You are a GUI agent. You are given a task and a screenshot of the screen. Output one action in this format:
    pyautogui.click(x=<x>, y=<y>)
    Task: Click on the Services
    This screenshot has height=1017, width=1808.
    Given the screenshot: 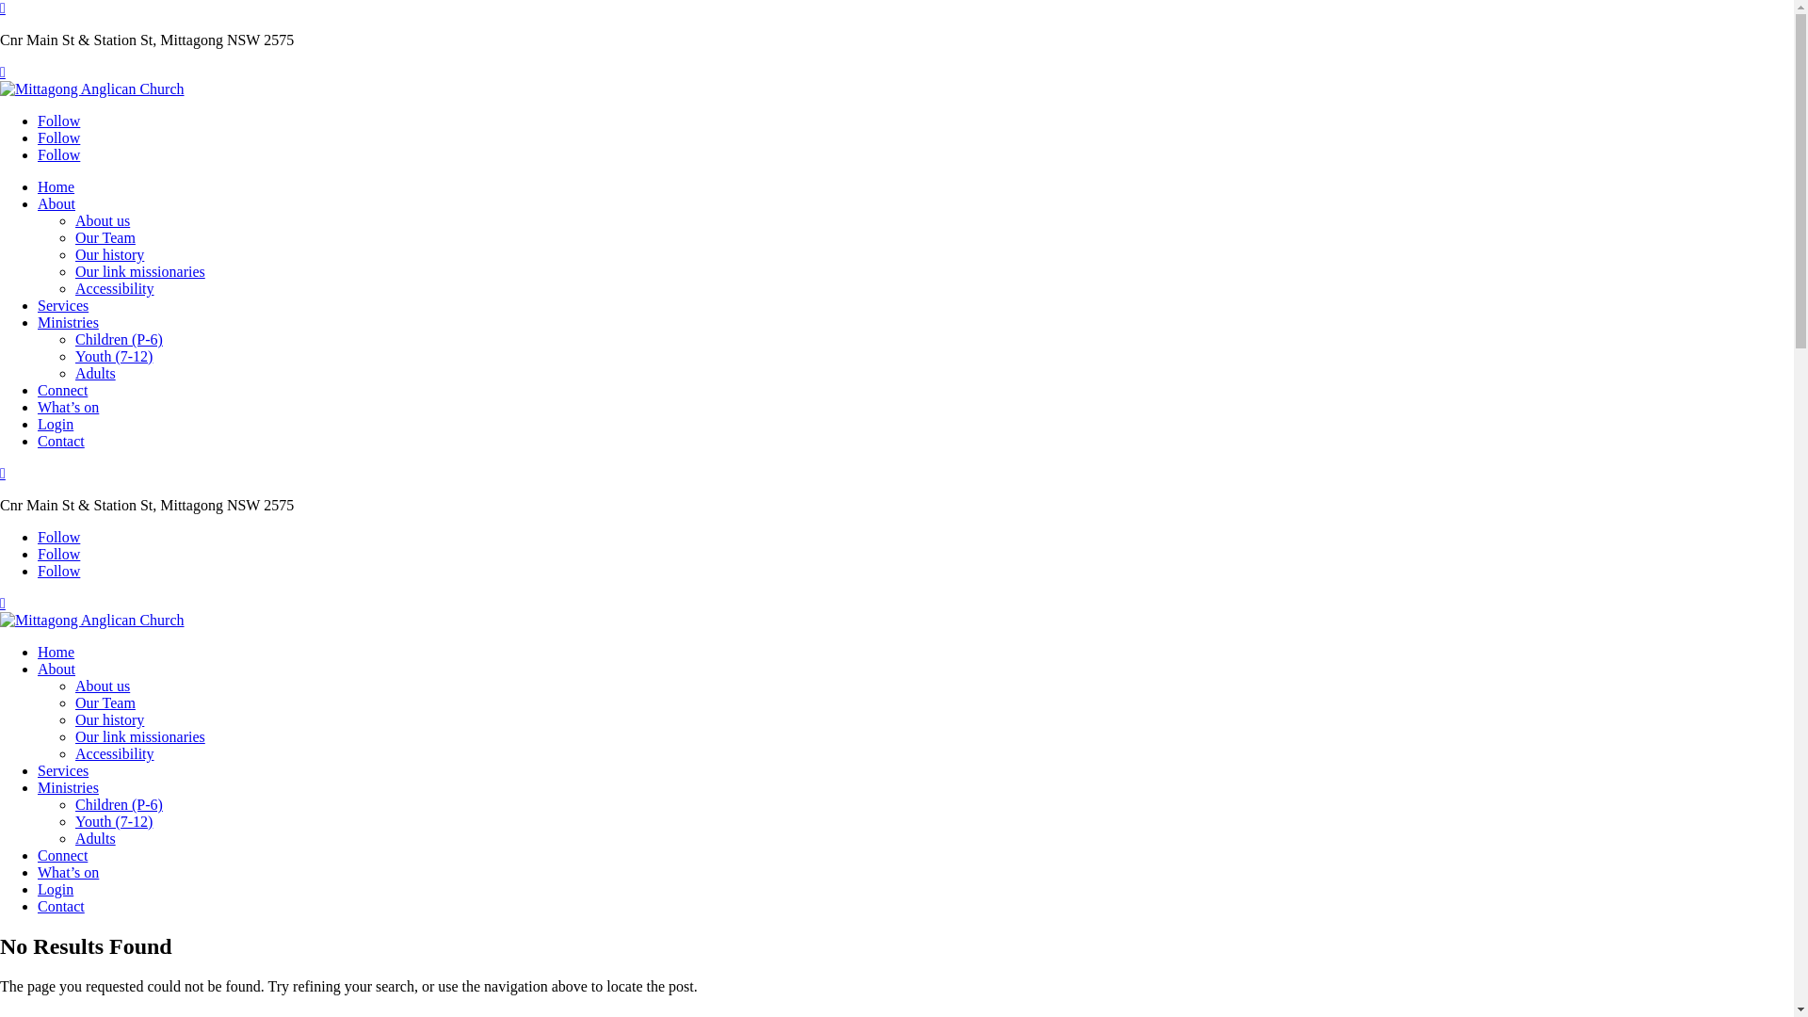 What is the action you would take?
    pyautogui.click(x=63, y=305)
    